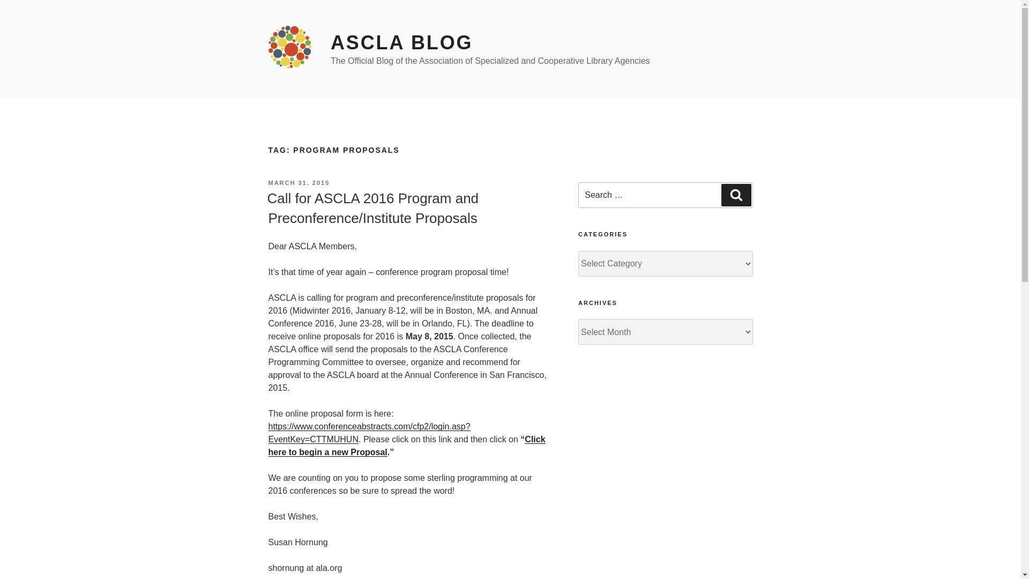  Describe the element at coordinates (406, 446) in the screenshot. I see `Click here to begin a new Proposal` at that location.